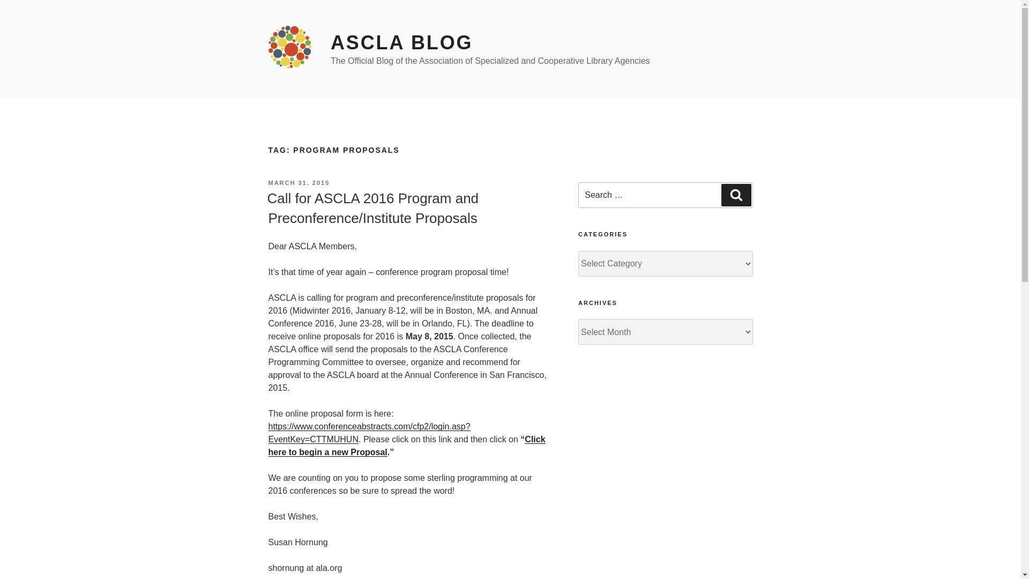  Describe the element at coordinates (406, 446) in the screenshot. I see `Click here to begin a new Proposal` at that location.